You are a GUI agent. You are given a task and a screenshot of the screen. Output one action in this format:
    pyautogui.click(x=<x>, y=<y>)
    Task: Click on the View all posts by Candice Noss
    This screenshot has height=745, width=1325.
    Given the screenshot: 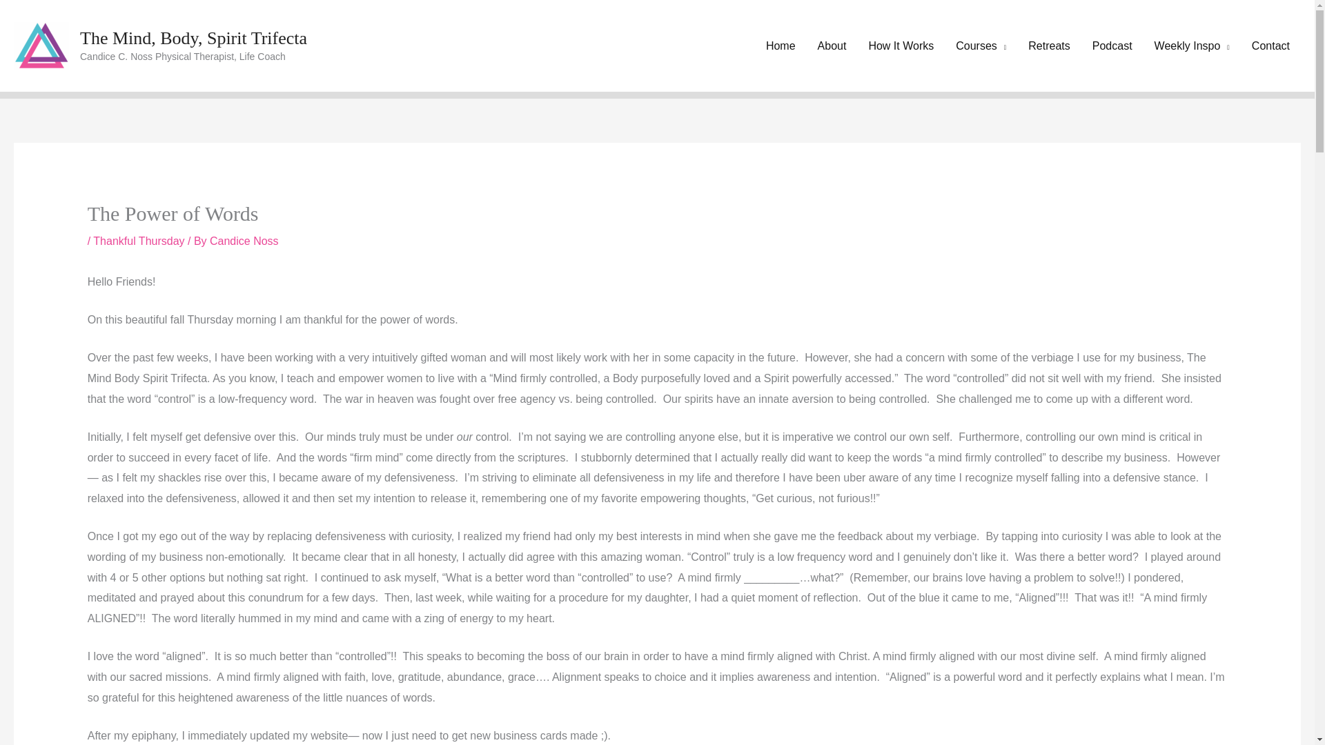 What is the action you would take?
    pyautogui.click(x=244, y=241)
    